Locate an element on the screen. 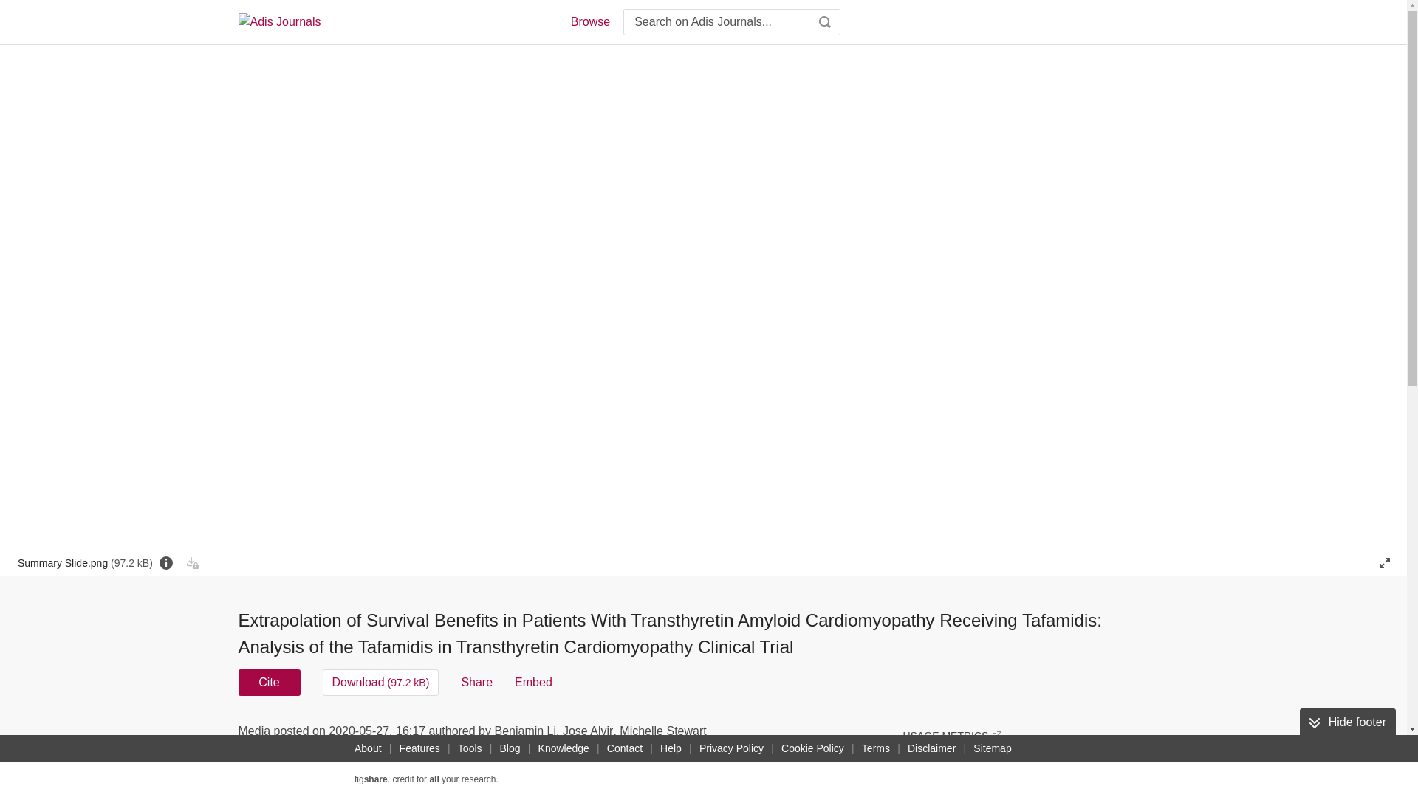 This screenshot has width=1418, height=797. Browse is located at coordinates (589, 22).